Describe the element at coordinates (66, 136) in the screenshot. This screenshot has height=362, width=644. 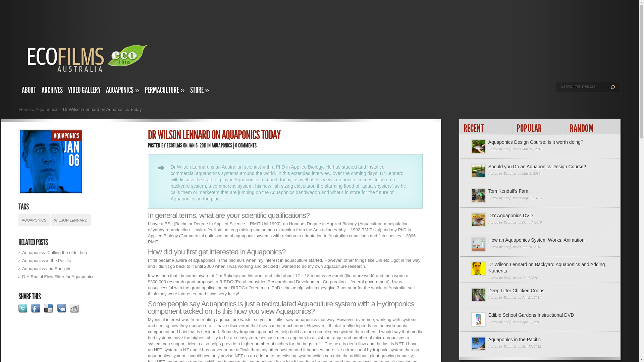
I see `AQUAPONICS` at that location.